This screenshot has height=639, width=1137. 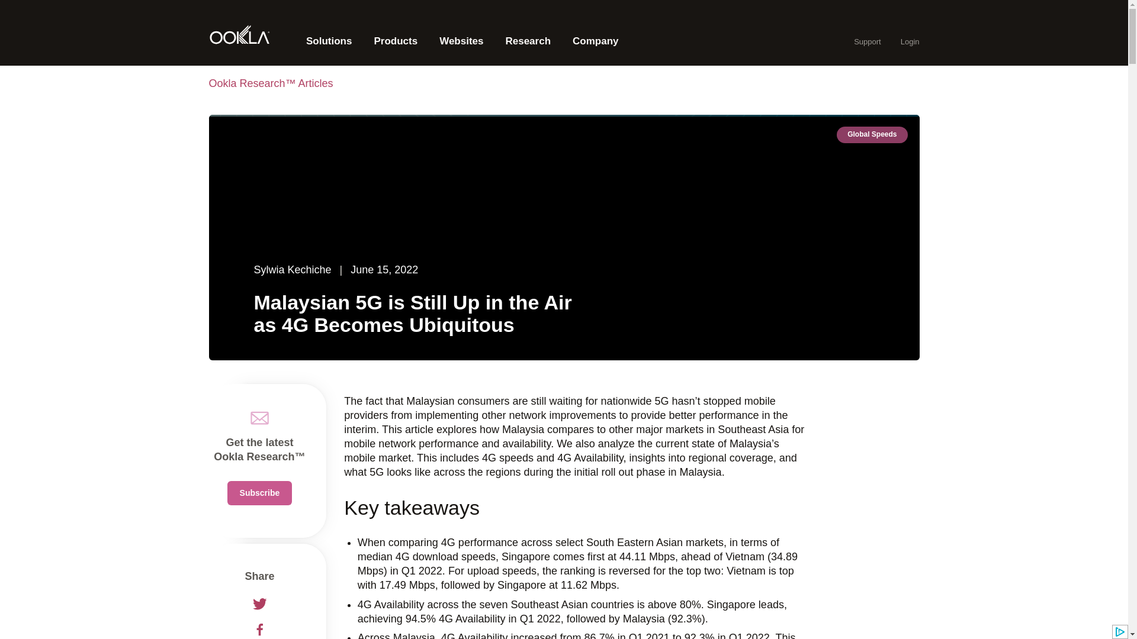 I want to click on Login, so click(x=910, y=41).